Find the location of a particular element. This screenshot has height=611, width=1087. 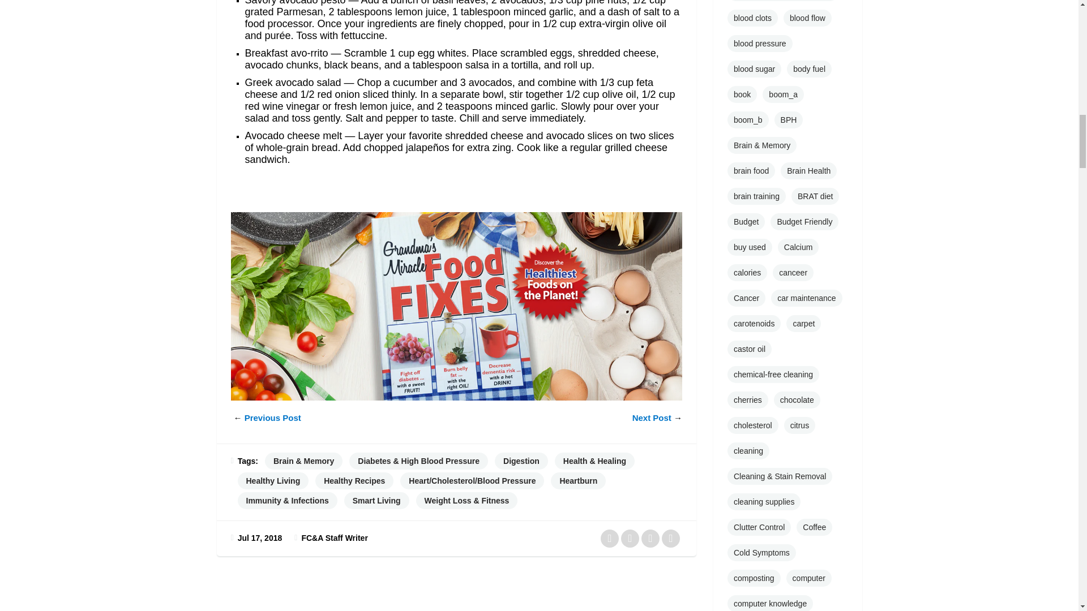

Next Post is located at coordinates (652, 418).